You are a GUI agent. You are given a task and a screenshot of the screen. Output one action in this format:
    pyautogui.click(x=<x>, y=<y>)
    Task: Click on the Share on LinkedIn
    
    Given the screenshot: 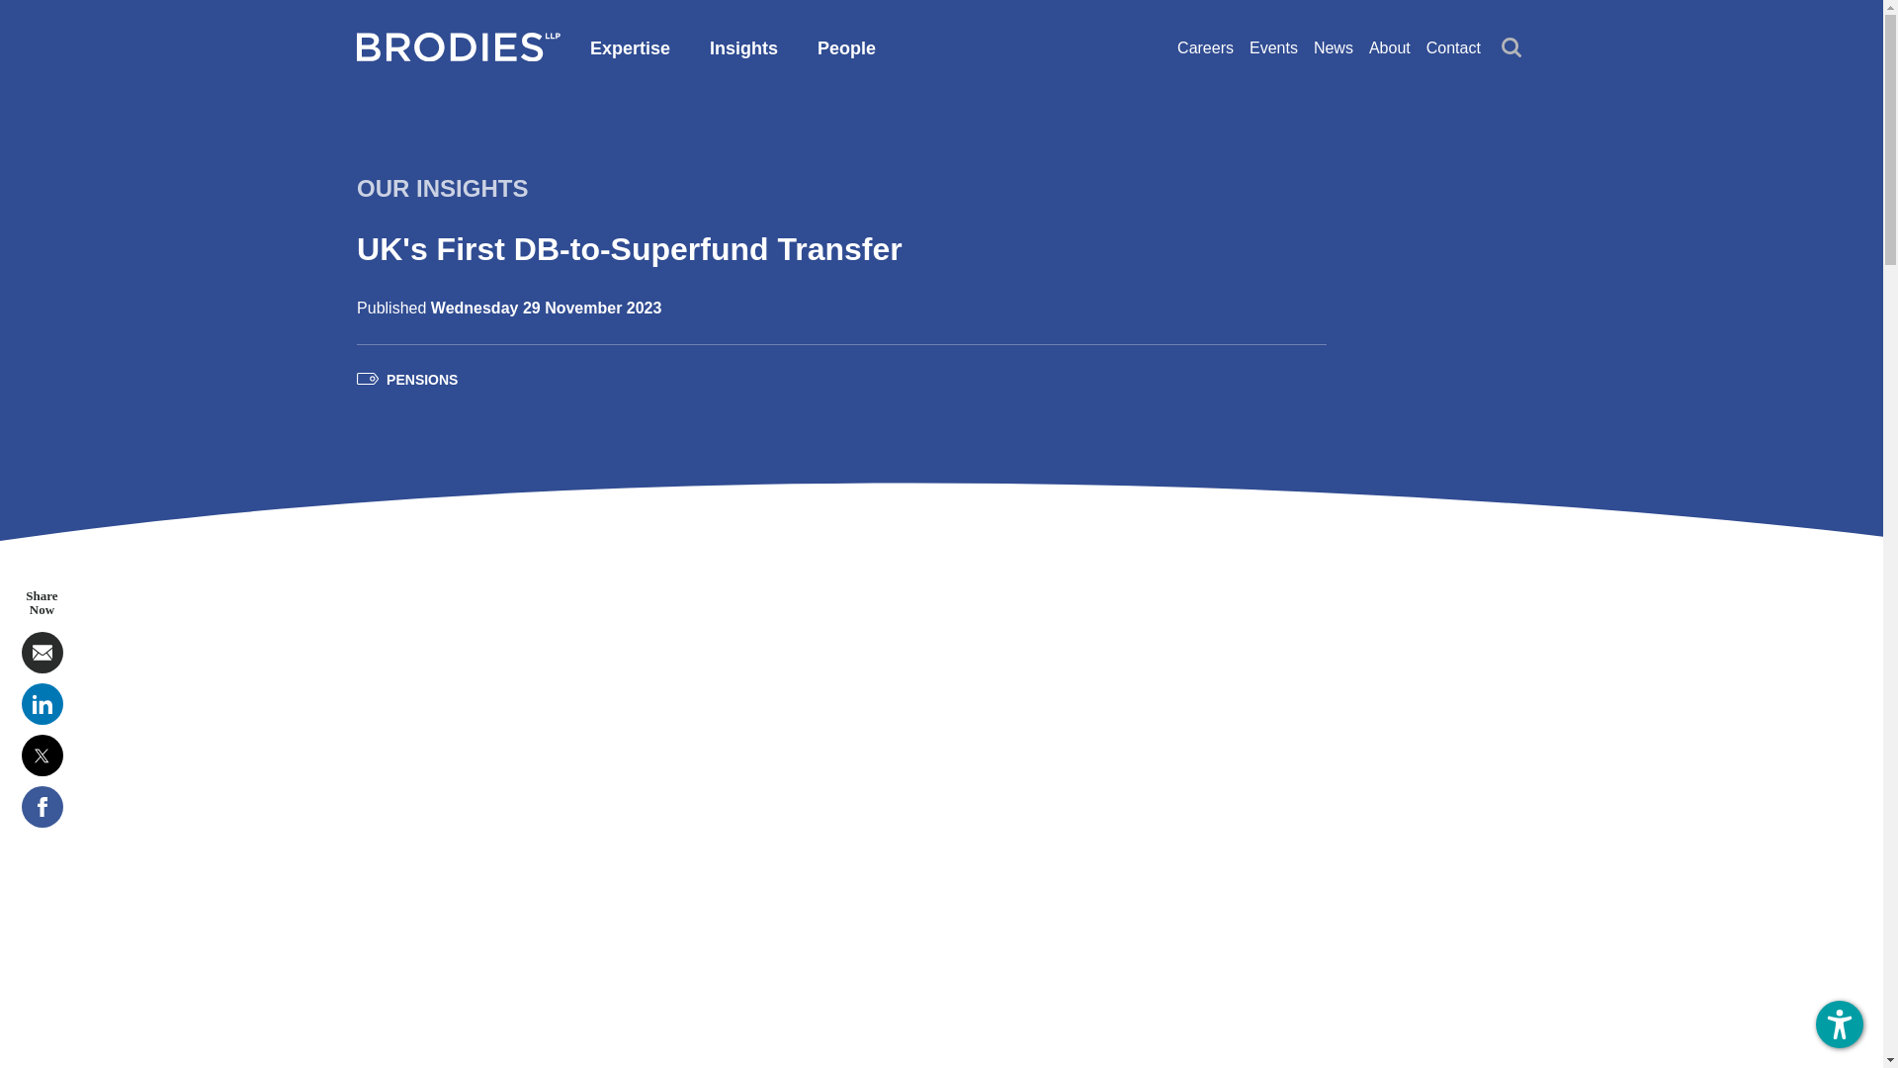 What is the action you would take?
    pyautogui.click(x=42, y=704)
    